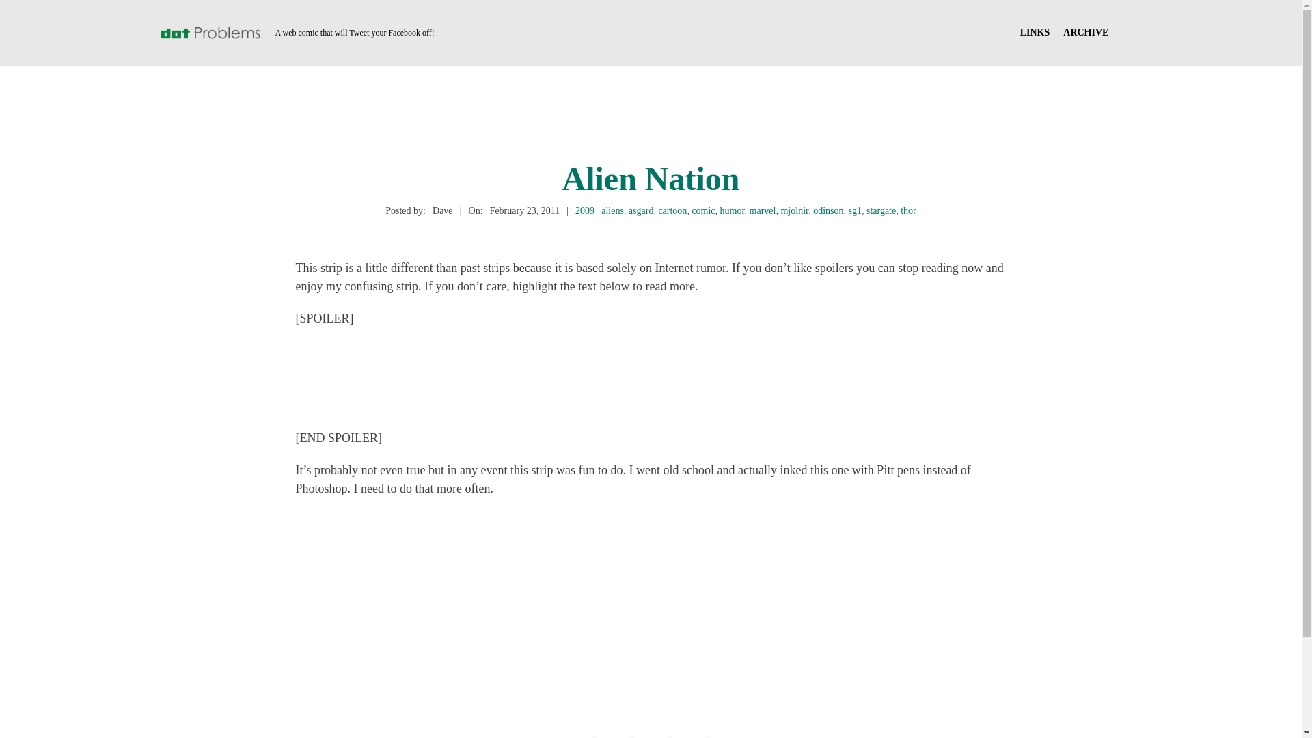 The image size is (1312, 738). What do you see at coordinates (672, 210) in the screenshot?
I see `cartoon` at bounding box center [672, 210].